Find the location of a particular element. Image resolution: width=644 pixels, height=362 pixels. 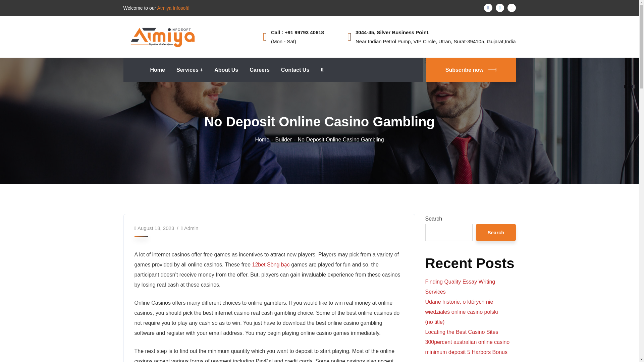

Atmiya Infosoft is located at coordinates (163, 36).